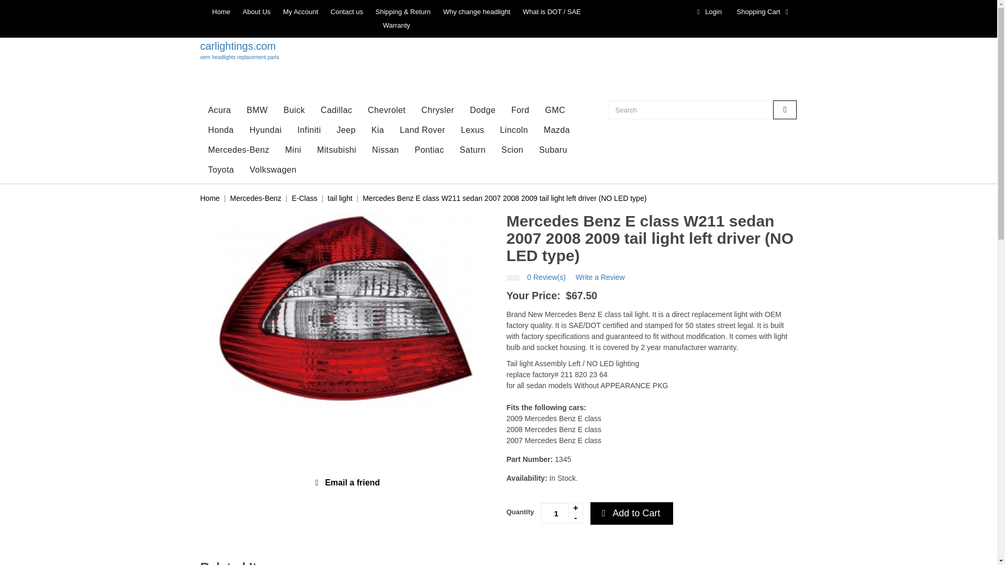  I want to click on Subaru, so click(300, 12).